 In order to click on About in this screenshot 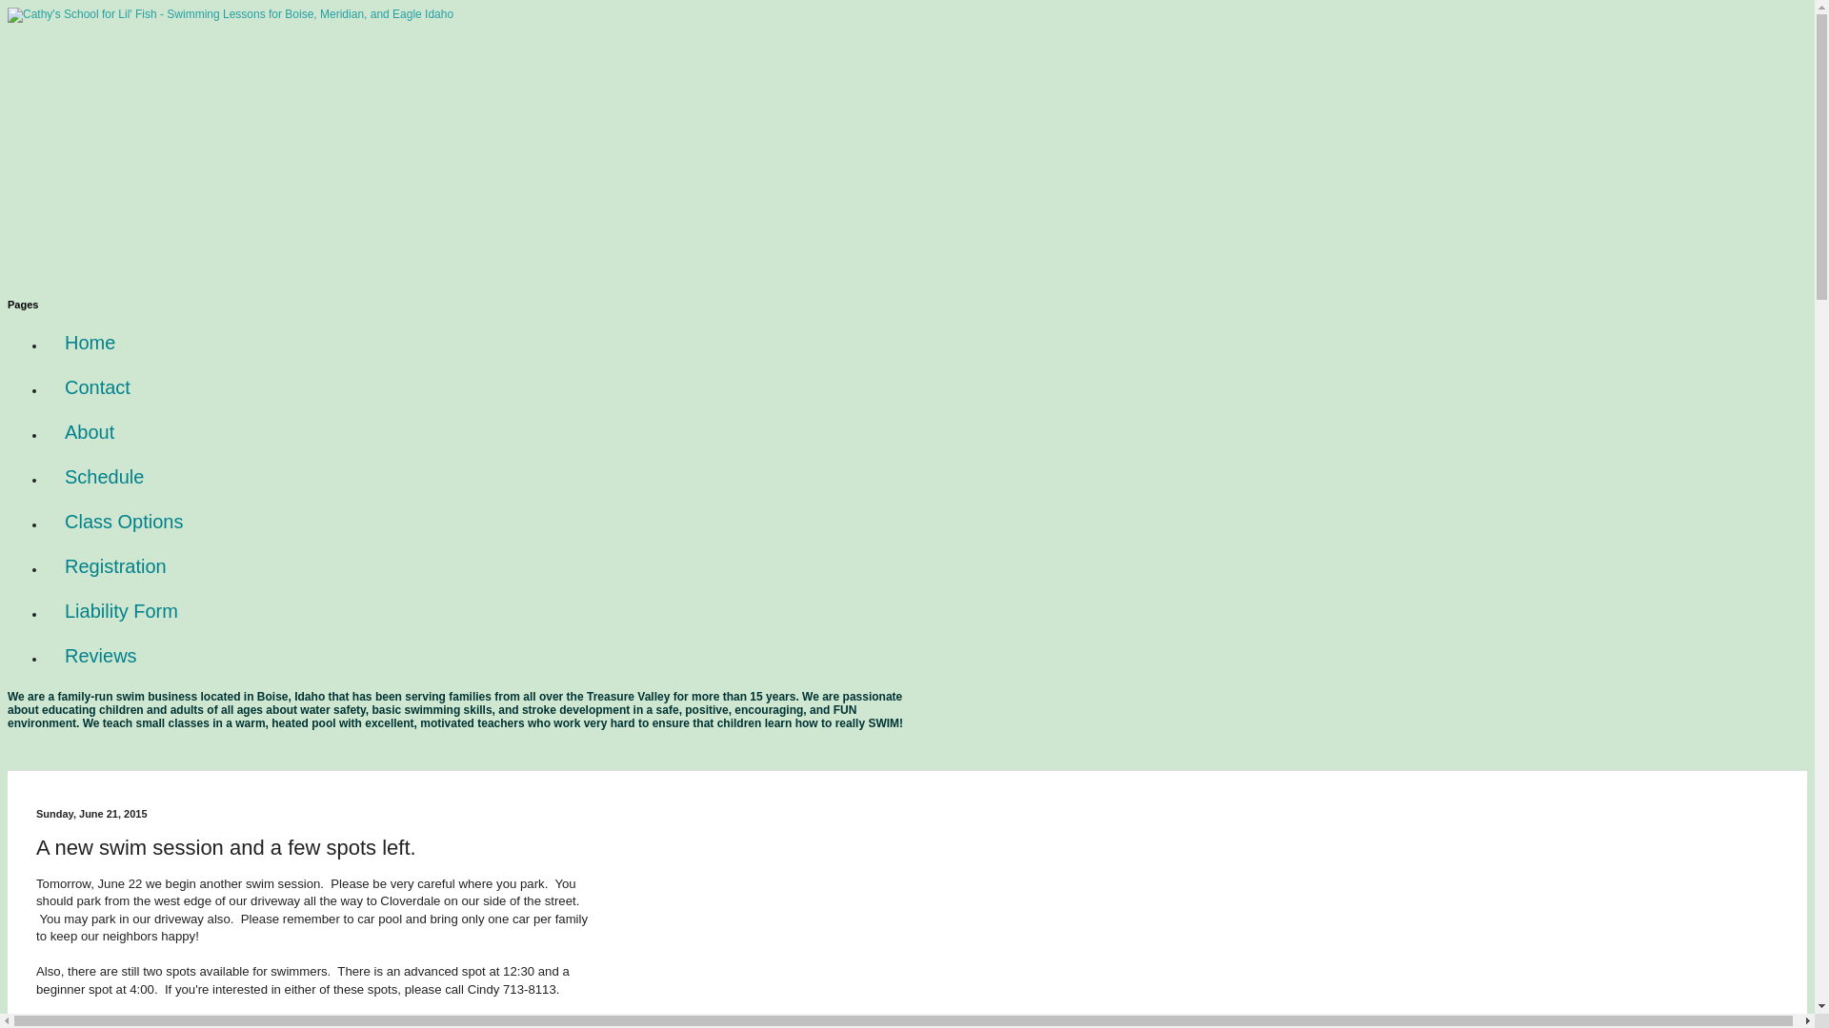, I will do `click(90, 432)`.